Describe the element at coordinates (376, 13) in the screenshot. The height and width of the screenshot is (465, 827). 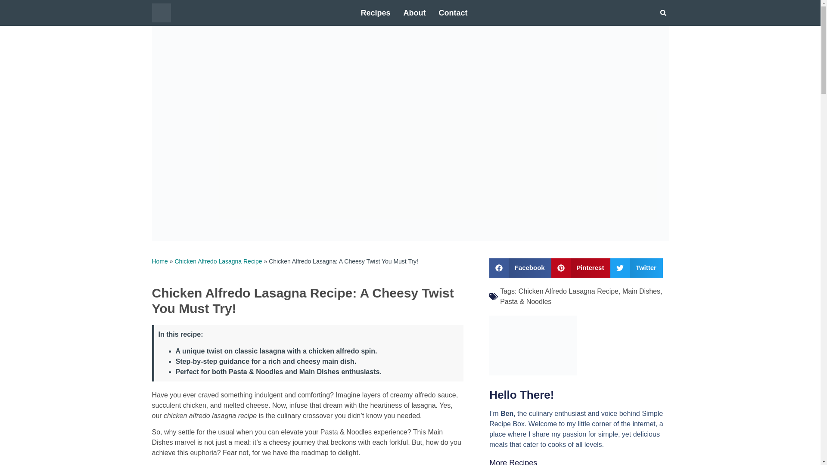
I see `Recipes` at that location.